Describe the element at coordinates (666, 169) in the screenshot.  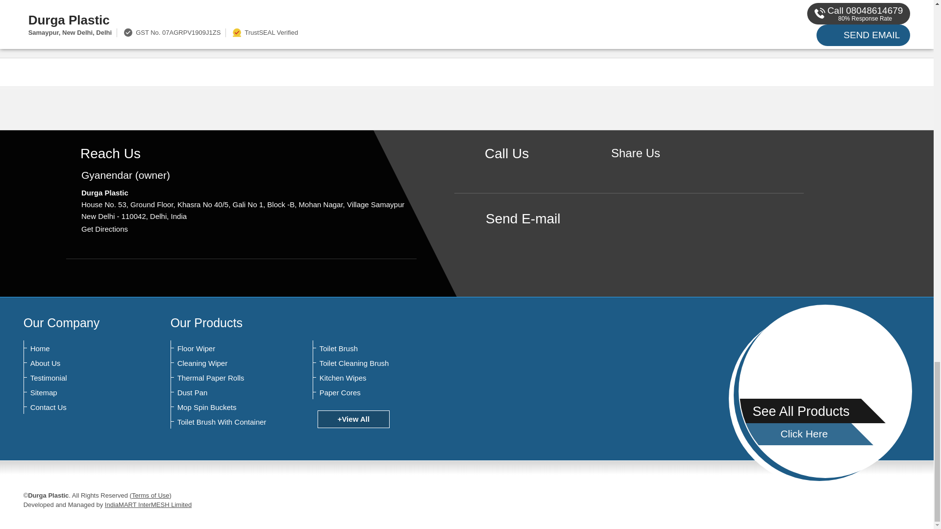
I see `LinkedIn` at that location.